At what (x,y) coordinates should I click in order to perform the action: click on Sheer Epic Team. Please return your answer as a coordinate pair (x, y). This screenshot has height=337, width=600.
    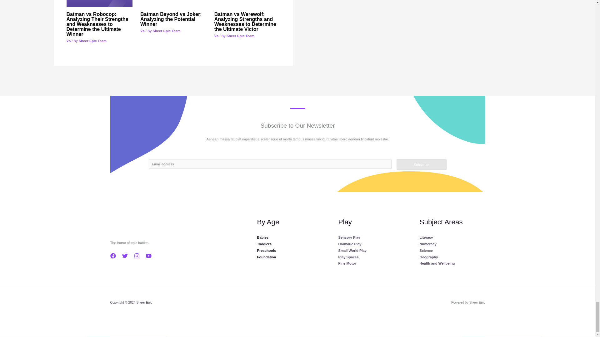
    Looking at the image, I should click on (241, 36).